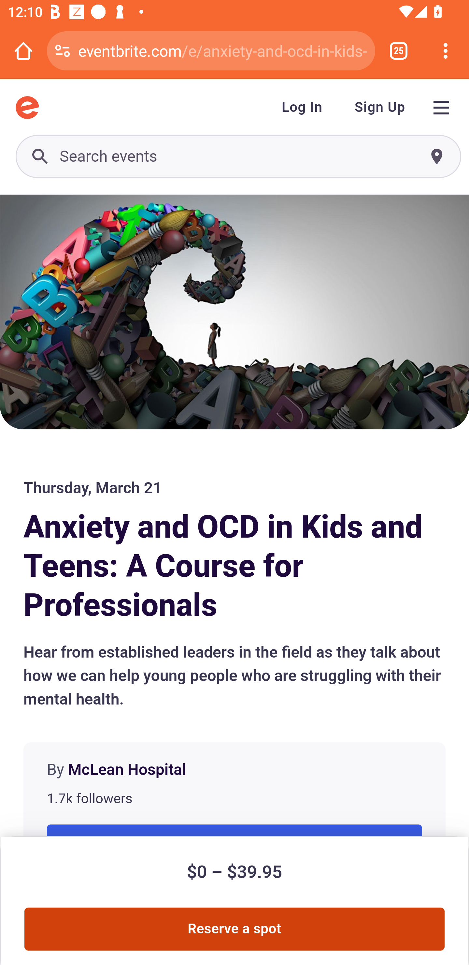  I want to click on Home Eventbrite, so click(27, 108).